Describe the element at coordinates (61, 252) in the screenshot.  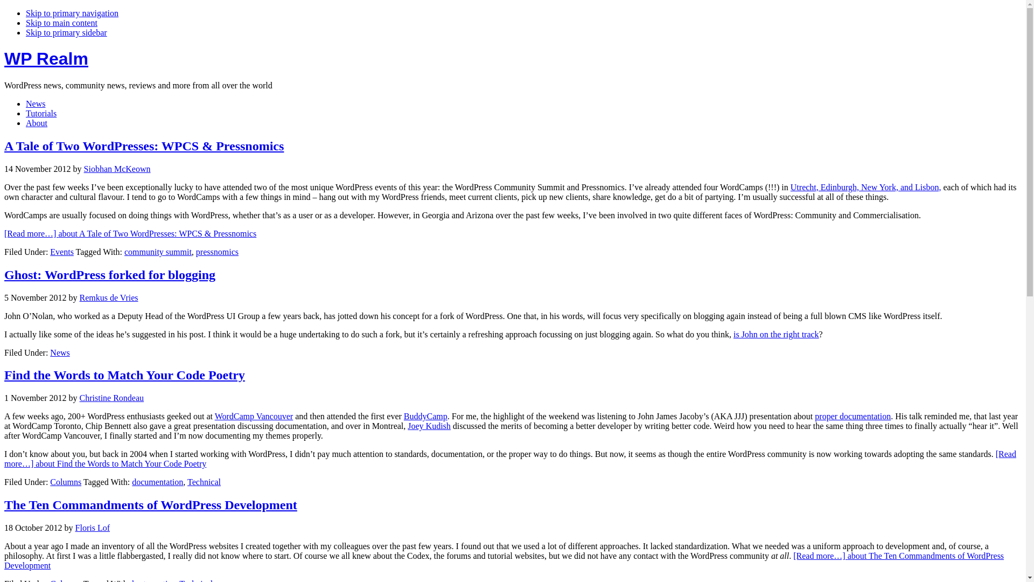
I see `Events` at that location.